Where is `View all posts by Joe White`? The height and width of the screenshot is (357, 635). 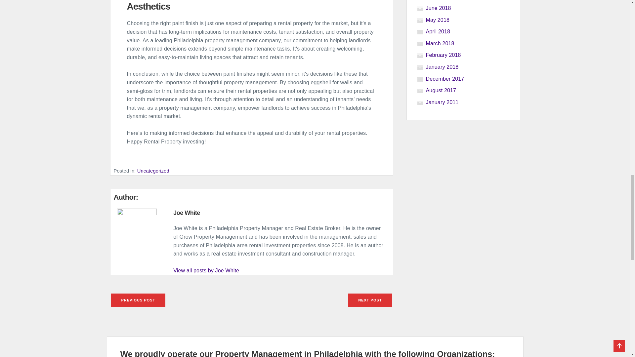
View all posts by Joe White is located at coordinates (206, 270).